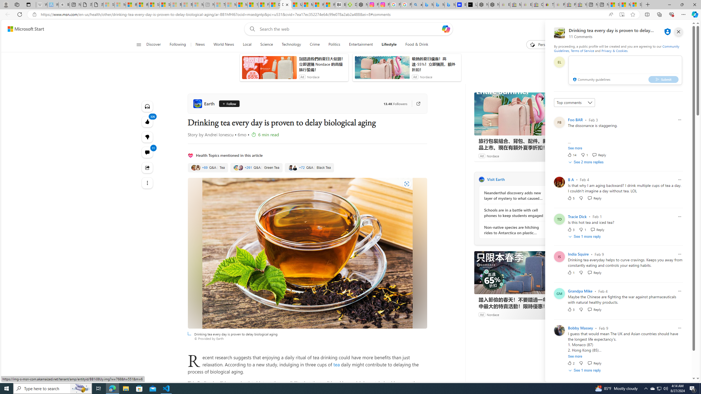  Describe the element at coordinates (591, 80) in the screenshot. I see `Community guidelines` at that location.